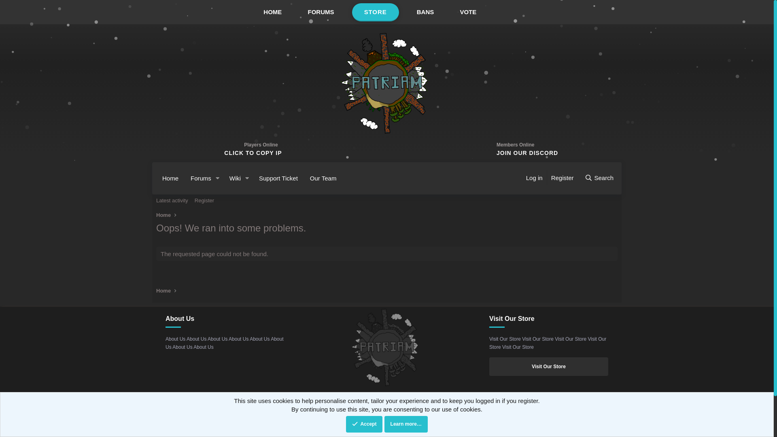  I want to click on Accept, so click(364, 424).